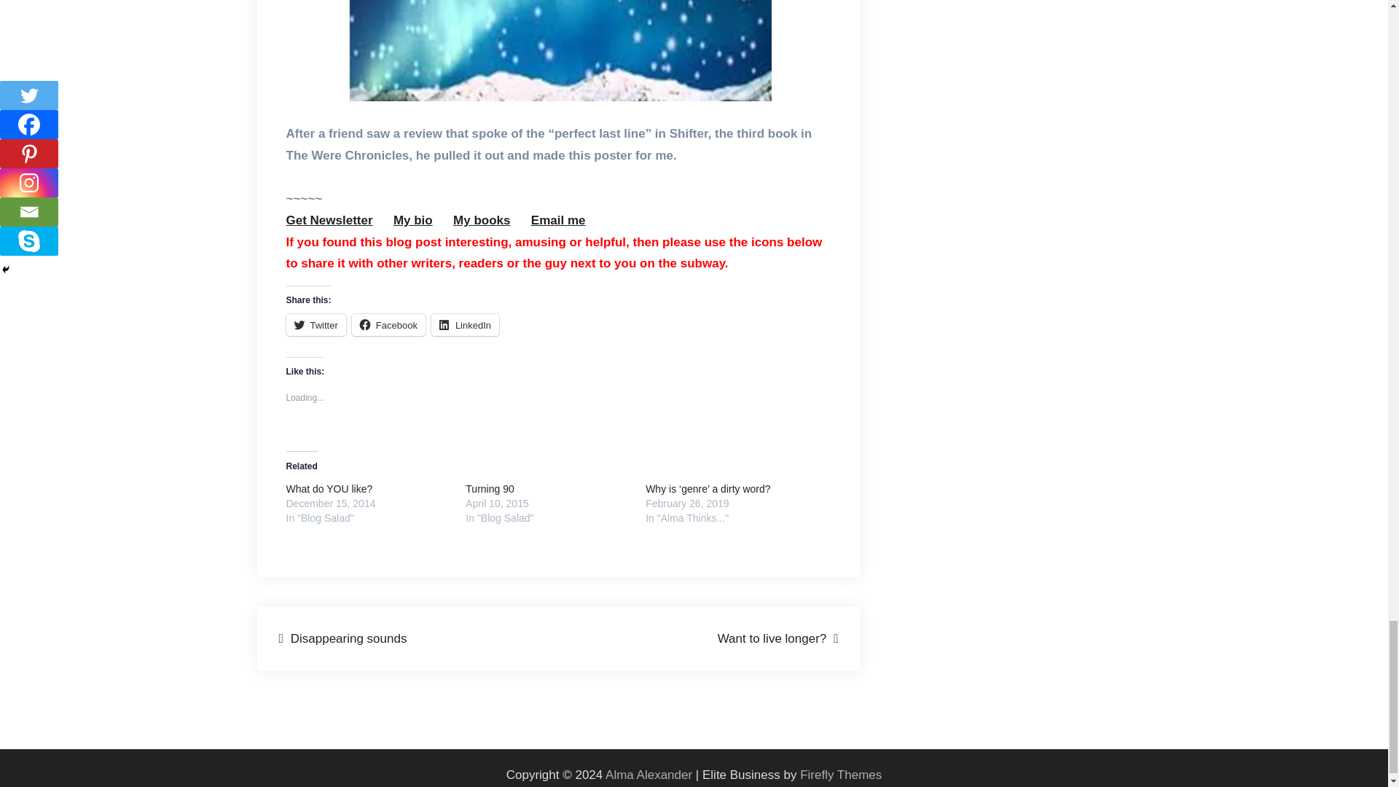 The width and height of the screenshot is (1399, 787). I want to click on Twitter, so click(315, 325).